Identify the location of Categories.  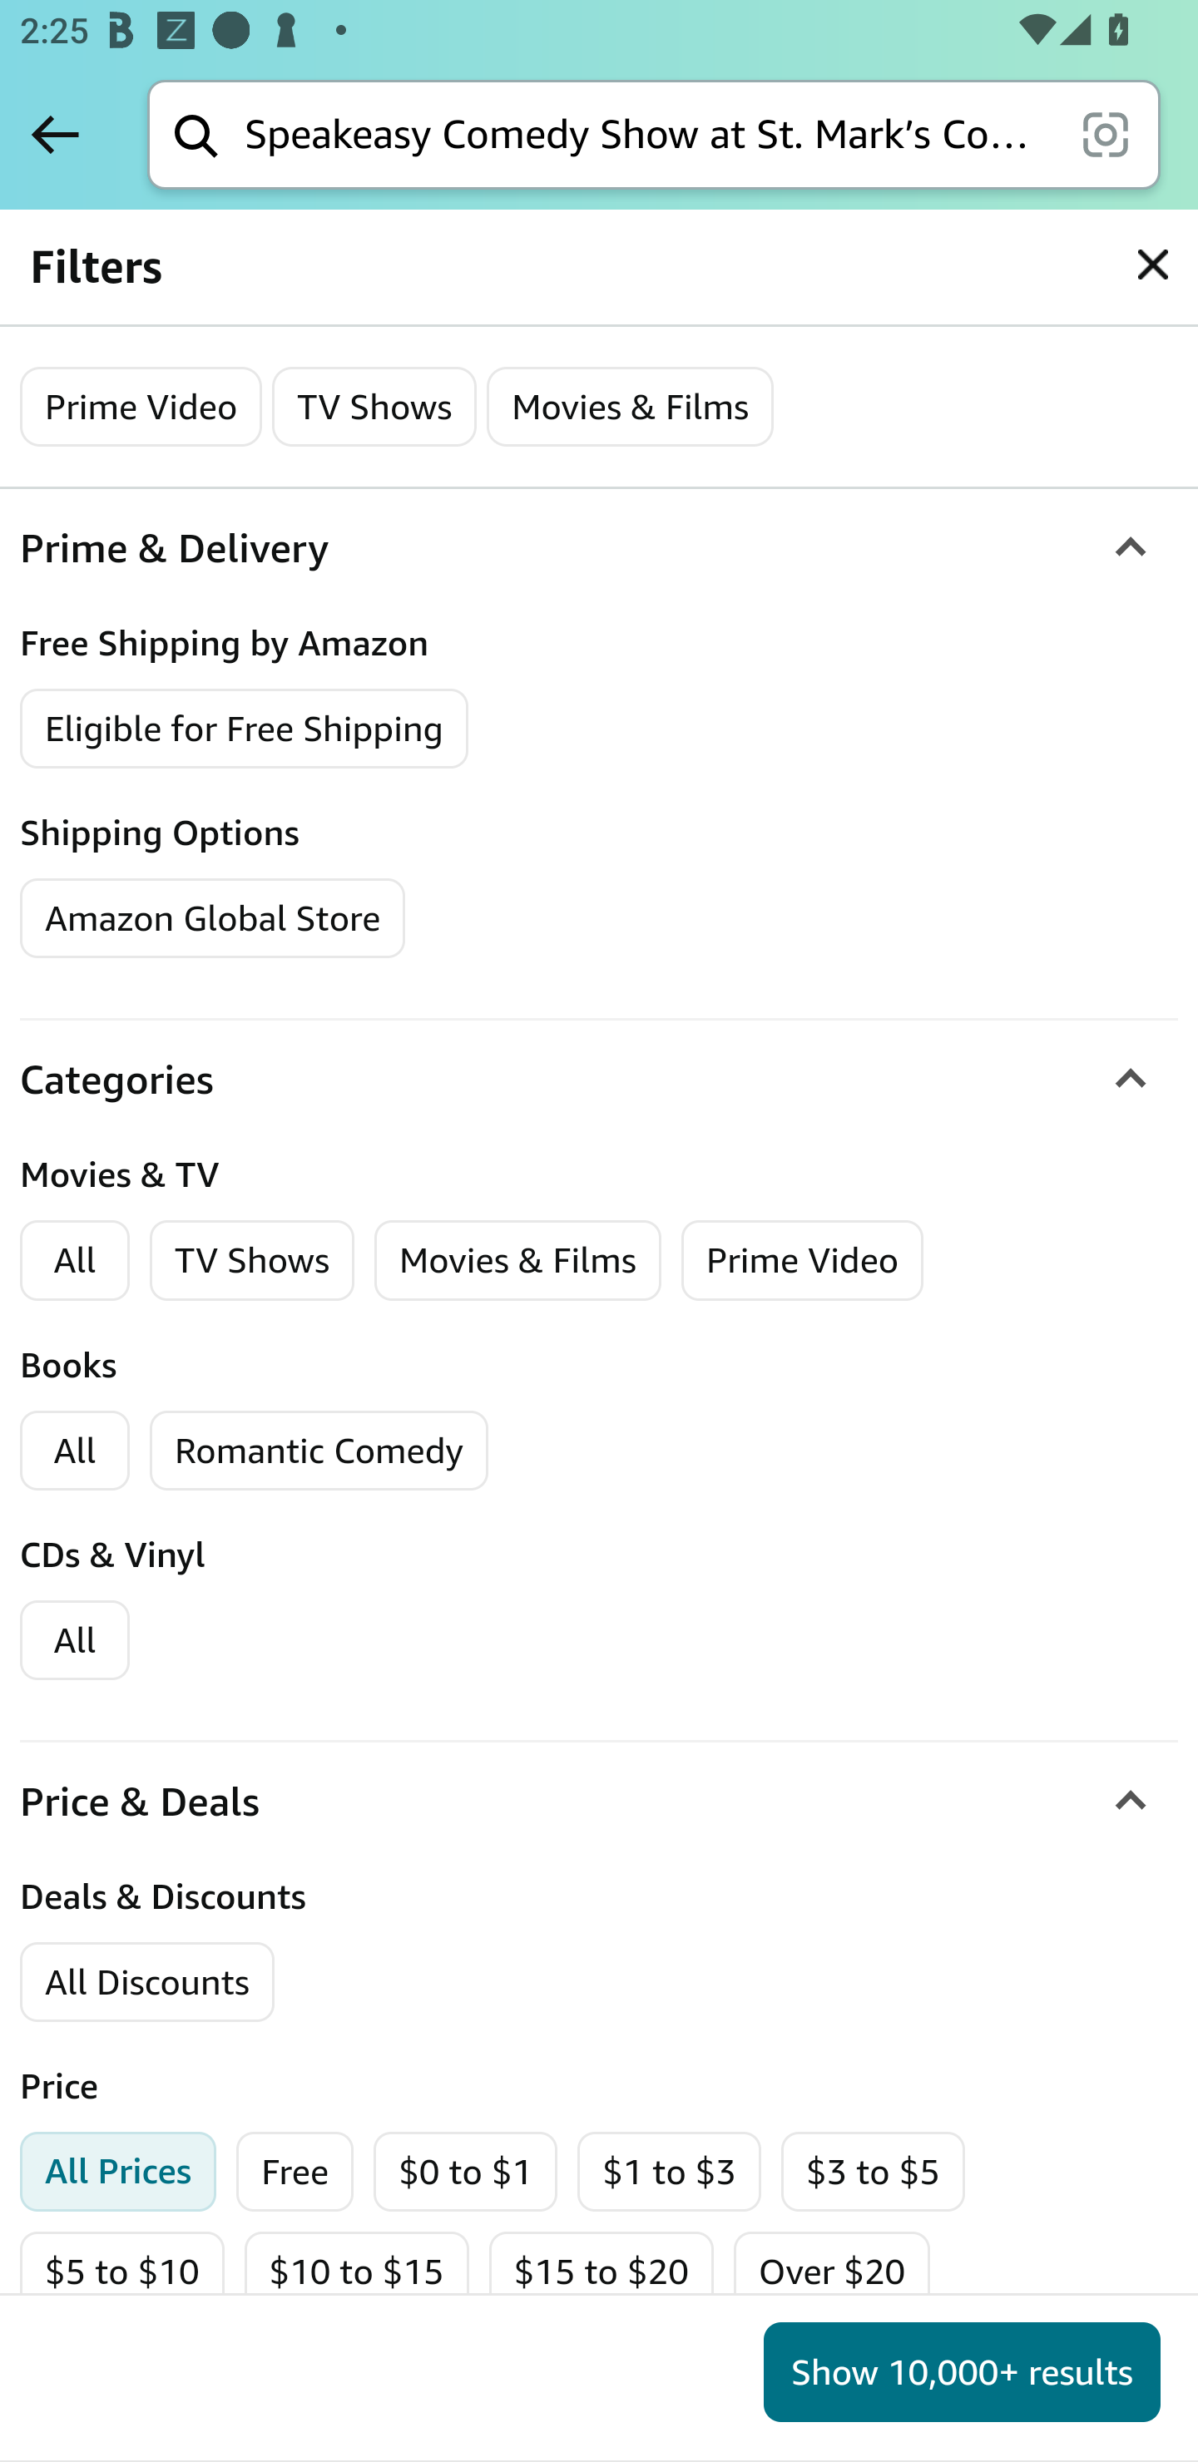
(599, 1081).